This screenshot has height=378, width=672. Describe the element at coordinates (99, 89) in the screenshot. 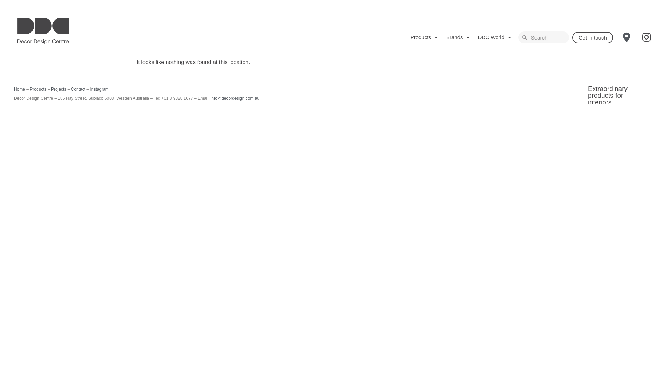

I see `Instagram` at that location.